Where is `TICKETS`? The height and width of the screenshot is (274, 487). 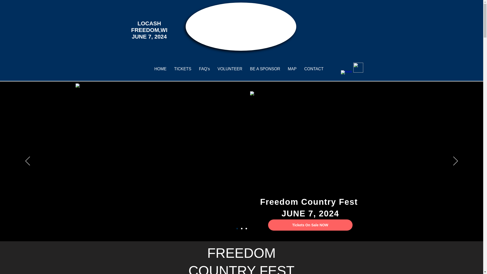 TICKETS is located at coordinates (183, 69).